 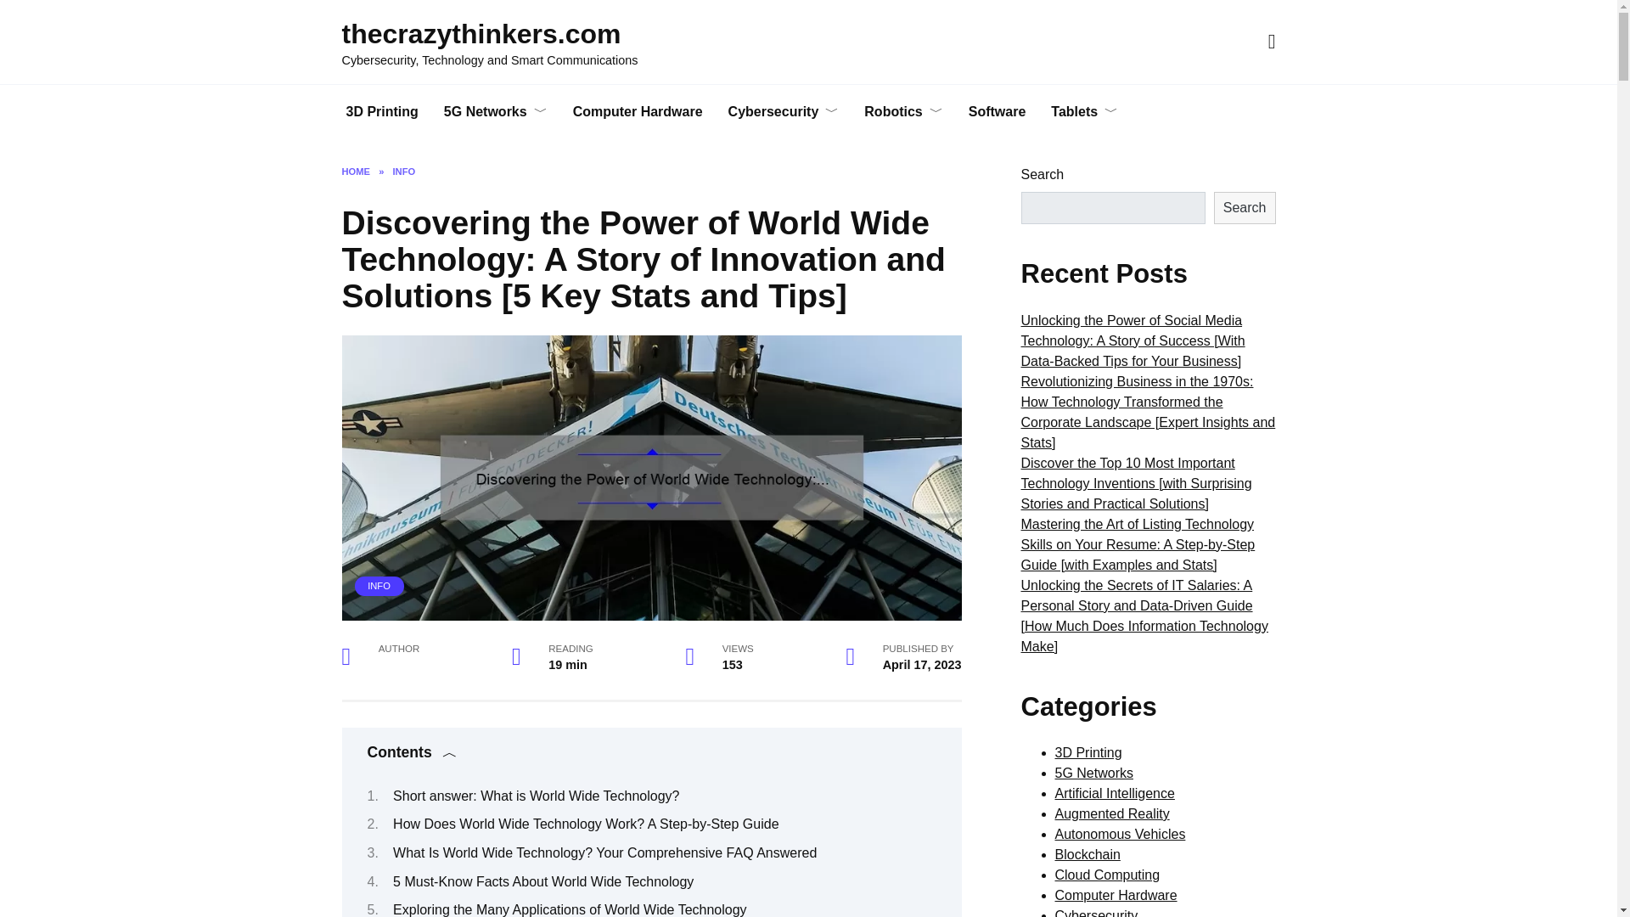 I want to click on thecrazythinkers.com, so click(x=481, y=34).